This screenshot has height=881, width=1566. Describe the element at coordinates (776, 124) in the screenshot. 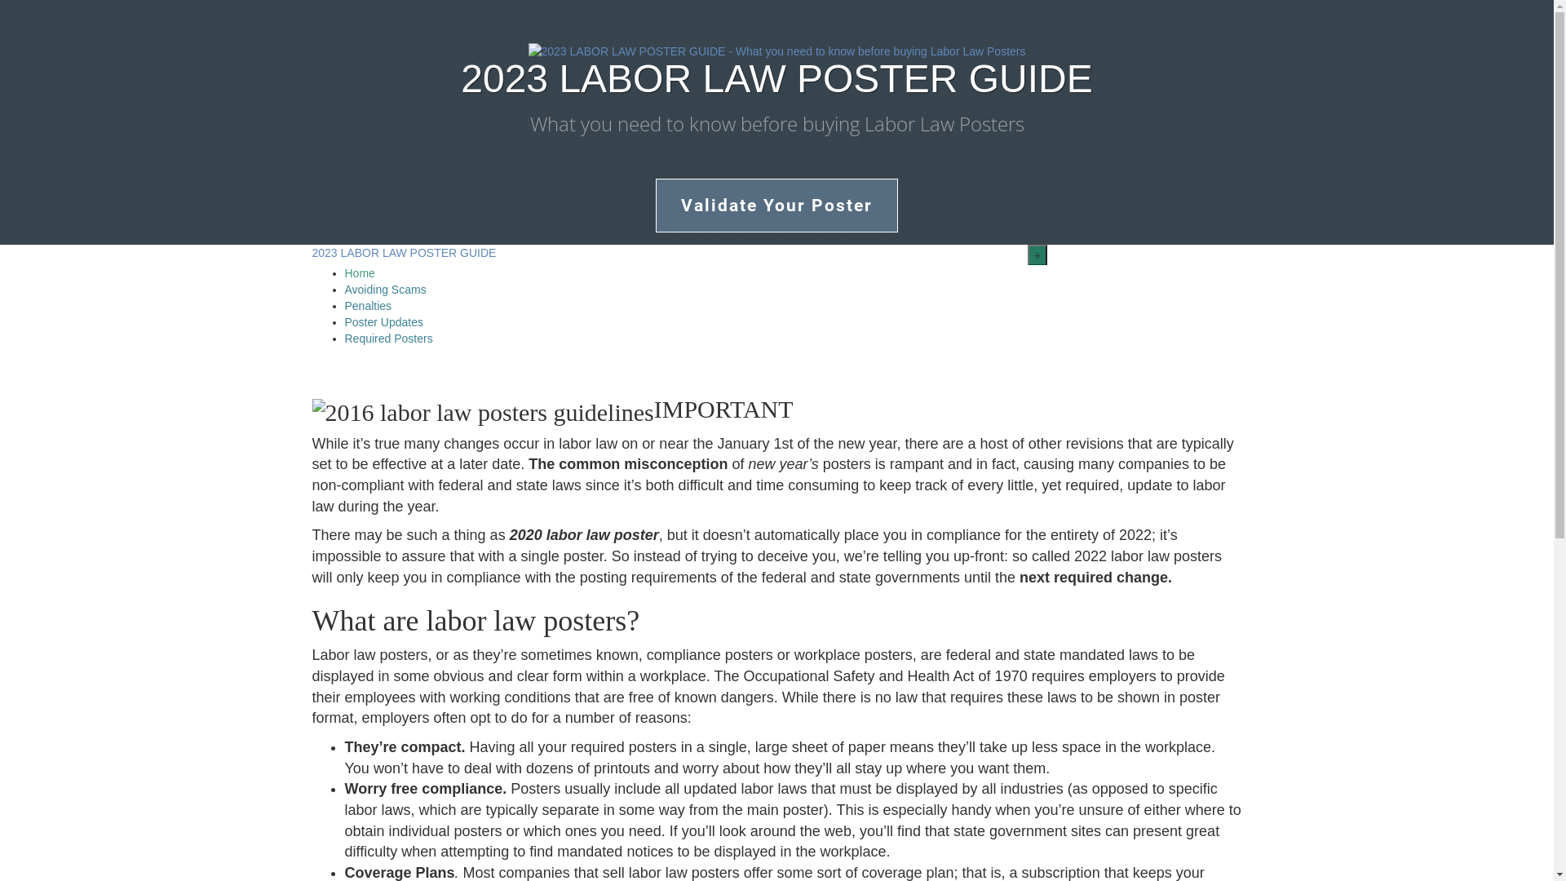

I see `What you need to know before buying Labor Law Posters` at that location.